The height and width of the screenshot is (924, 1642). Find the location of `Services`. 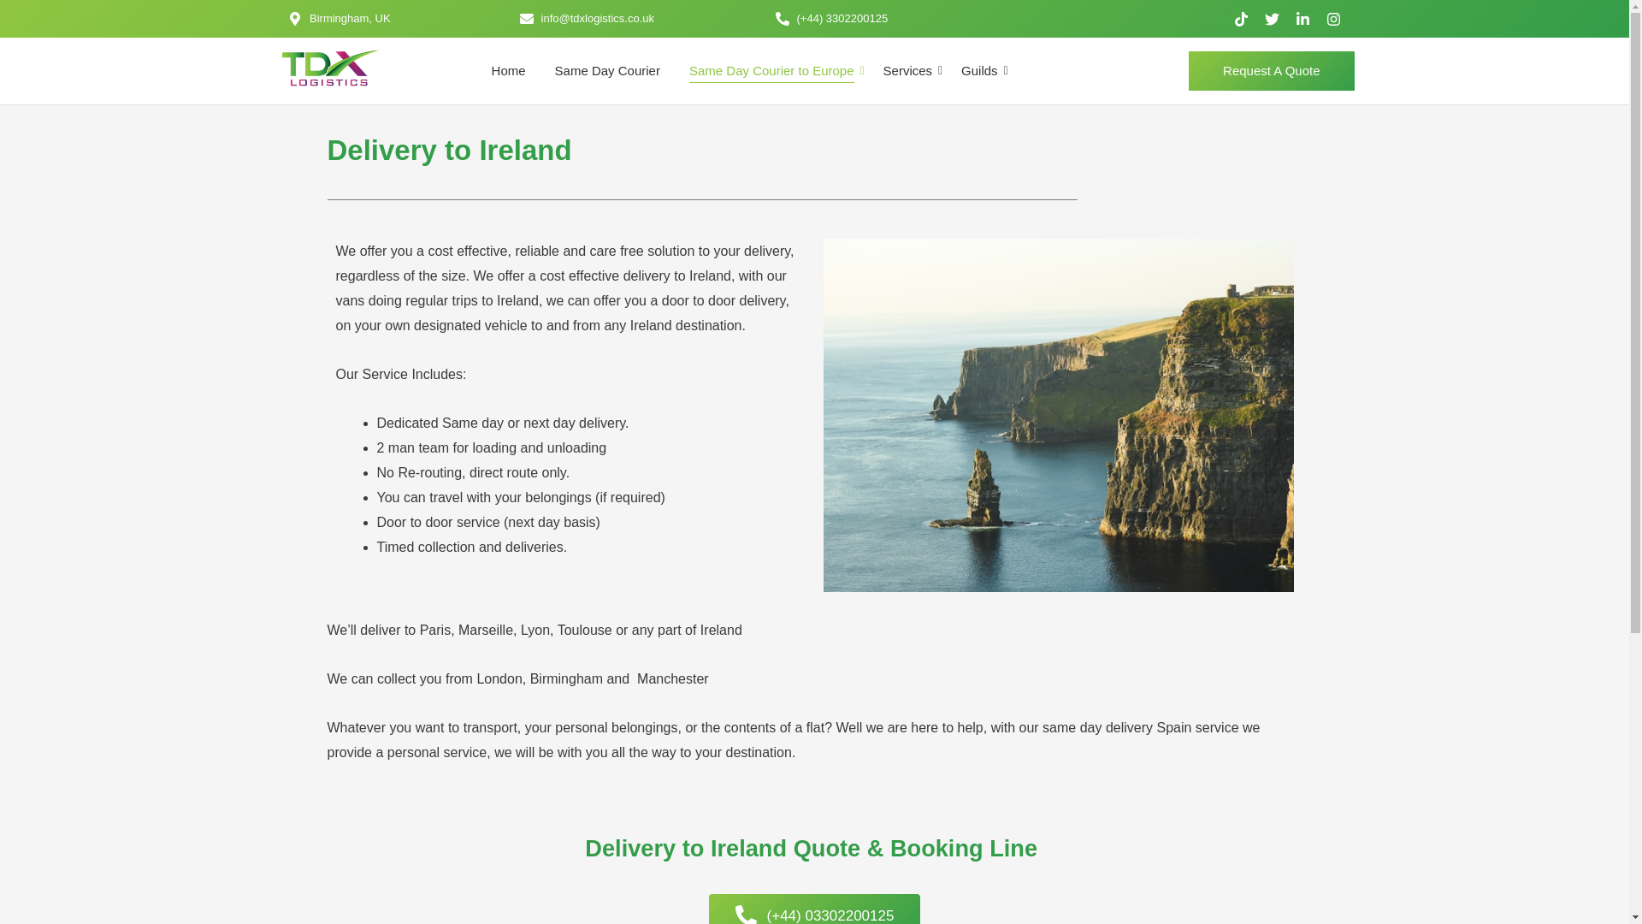

Services is located at coordinates (908, 72).